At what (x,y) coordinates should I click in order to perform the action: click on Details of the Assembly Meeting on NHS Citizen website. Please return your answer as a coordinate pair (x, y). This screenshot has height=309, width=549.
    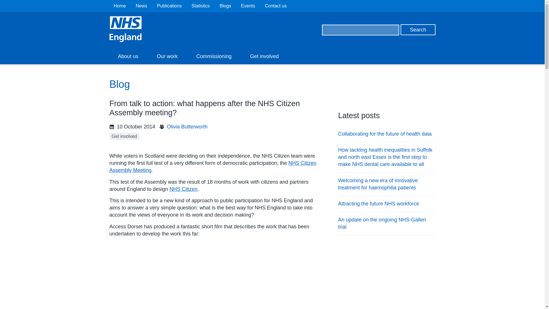
    Looking at the image, I should click on (213, 167).